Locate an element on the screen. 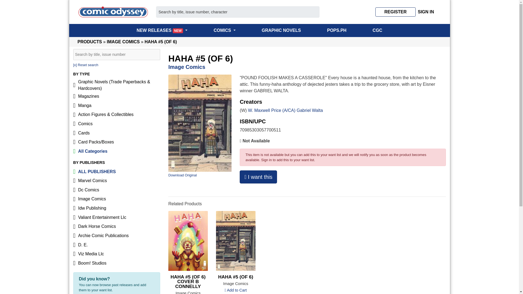 The image size is (523, 294). Idw Publishing is located at coordinates (117, 208).